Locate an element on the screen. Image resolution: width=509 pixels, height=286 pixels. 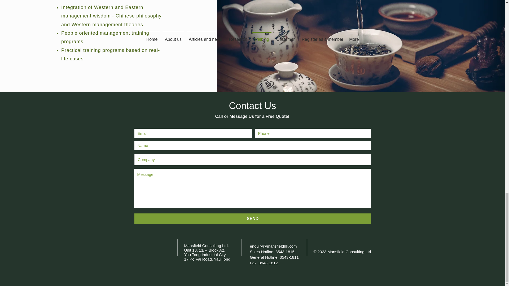
SEND is located at coordinates (252, 218).